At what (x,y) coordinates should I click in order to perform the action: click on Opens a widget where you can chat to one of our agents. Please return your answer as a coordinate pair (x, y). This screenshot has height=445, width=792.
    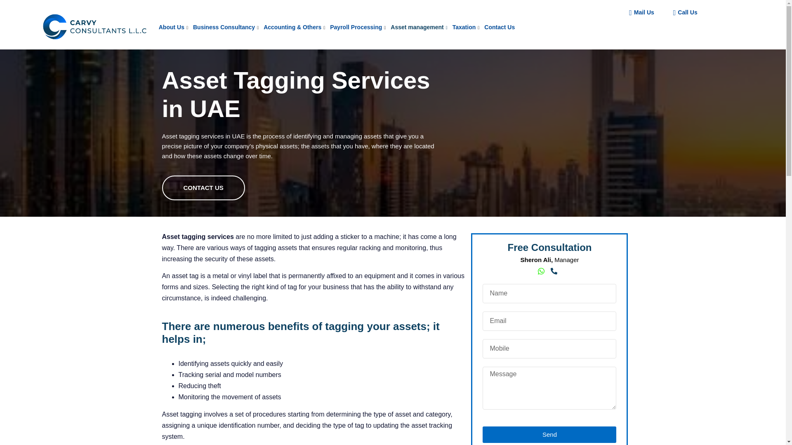
    Looking at the image, I should click on (755, 430).